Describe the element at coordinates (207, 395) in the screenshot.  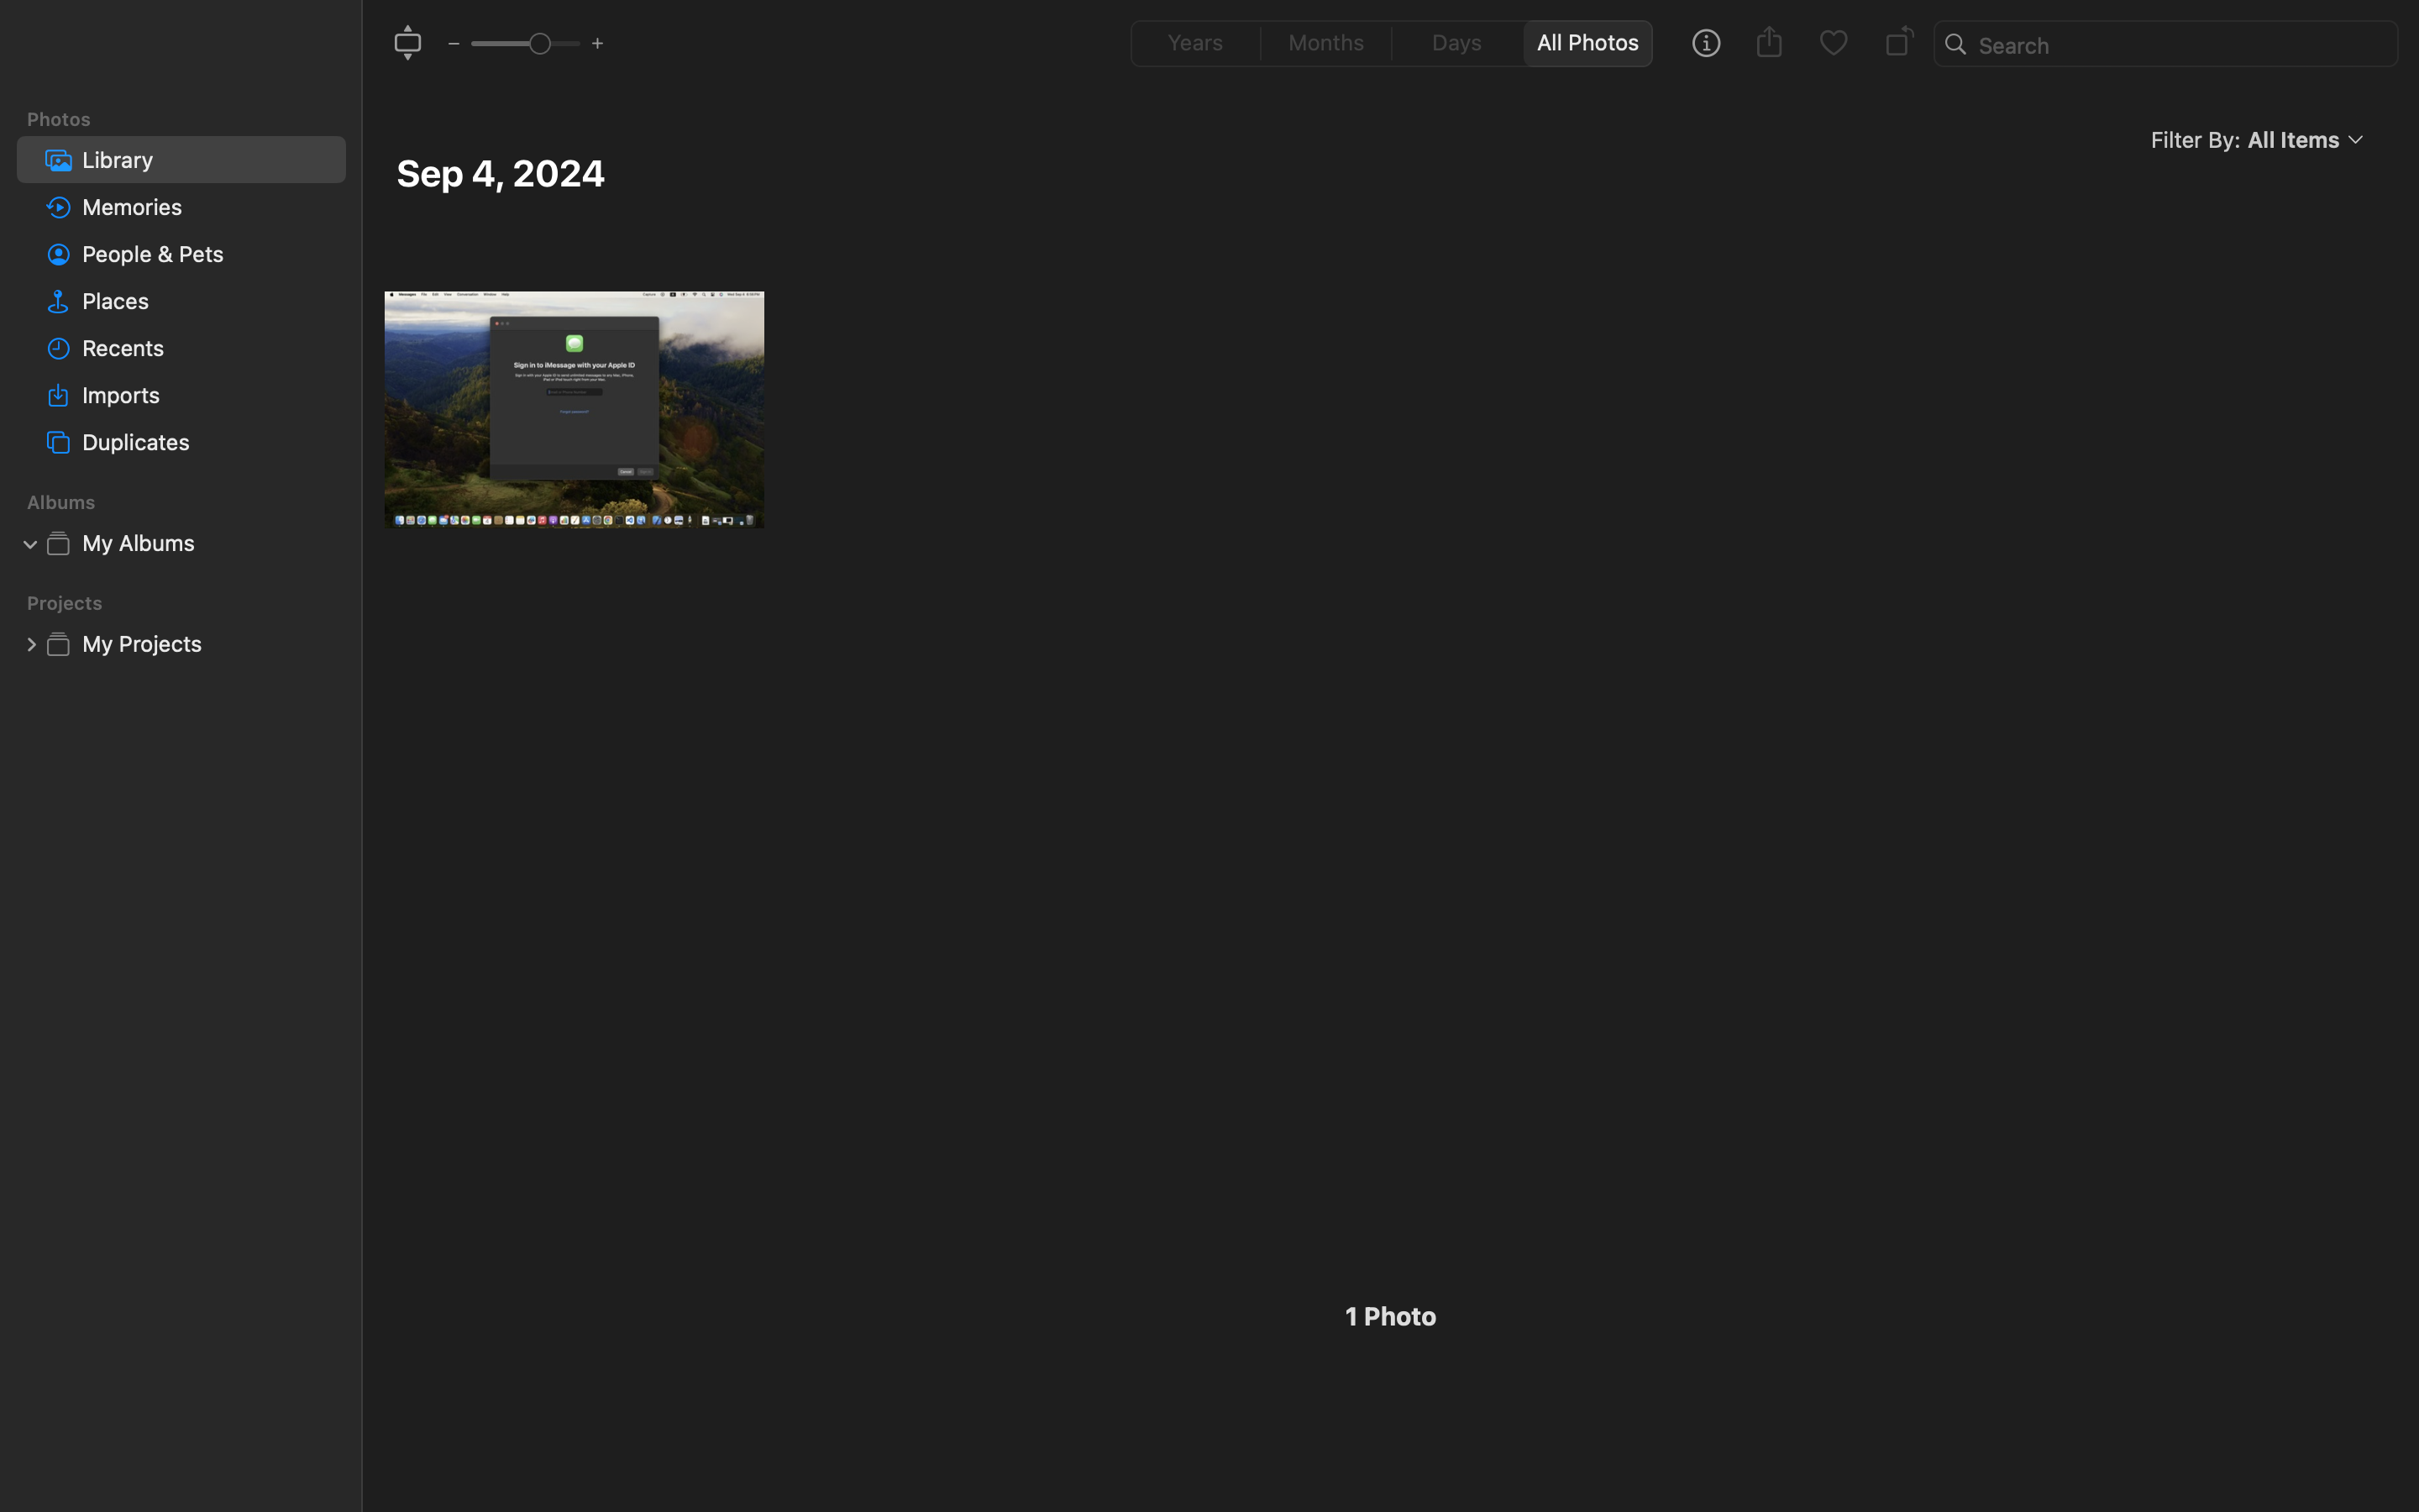
I see `Imports` at that location.